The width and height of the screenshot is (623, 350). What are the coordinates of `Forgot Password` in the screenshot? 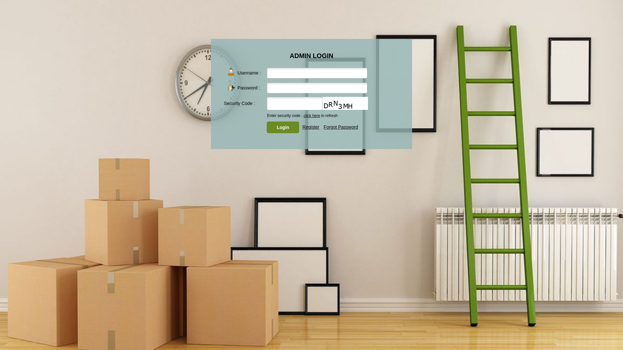 It's located at (341, 127).